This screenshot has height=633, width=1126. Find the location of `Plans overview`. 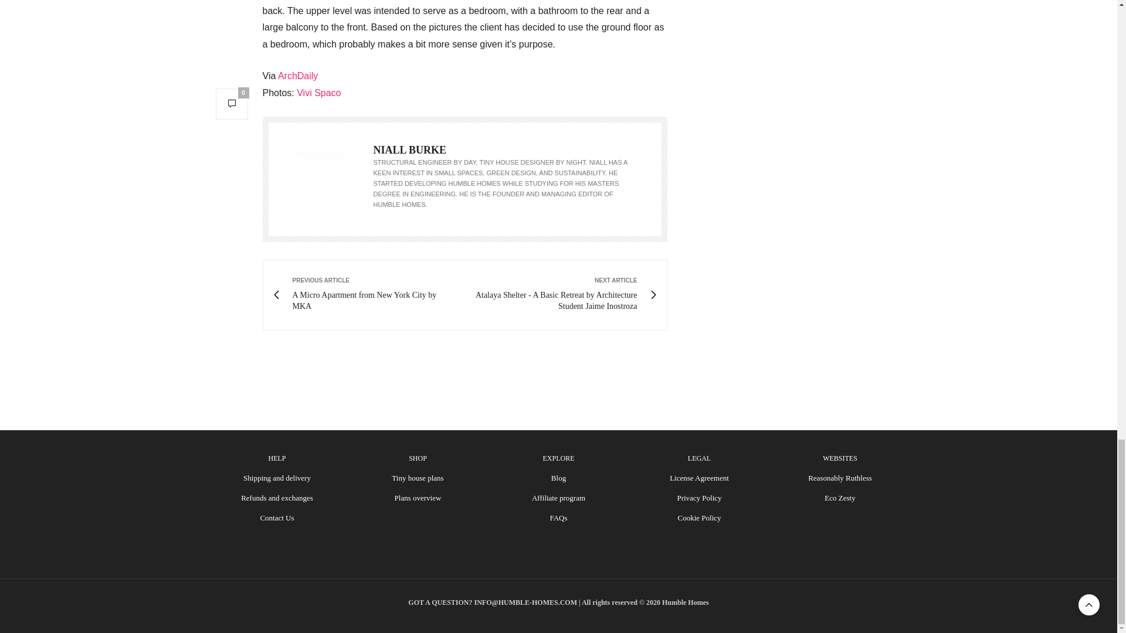

Plans overview is located at coordinates (418, 498).